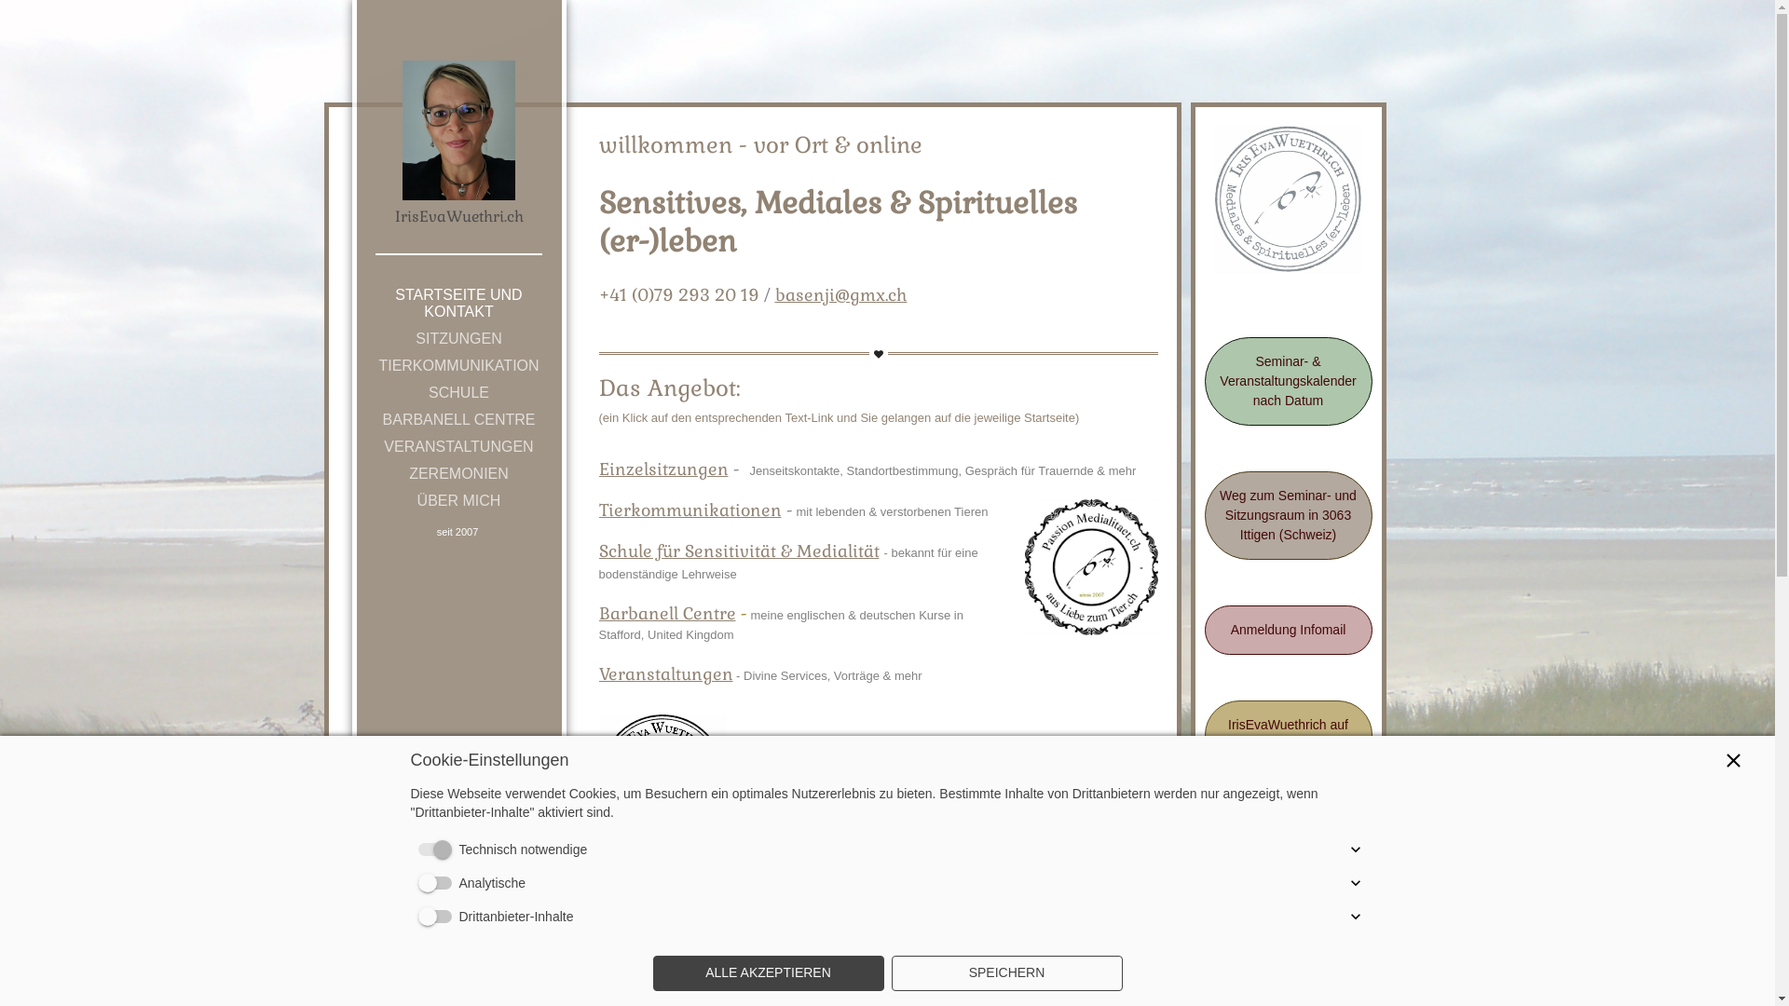  What do you see at coordinates (458, 339) in the screenshot?
I see `SITZUNGEN` at bounding box center [458, 339].